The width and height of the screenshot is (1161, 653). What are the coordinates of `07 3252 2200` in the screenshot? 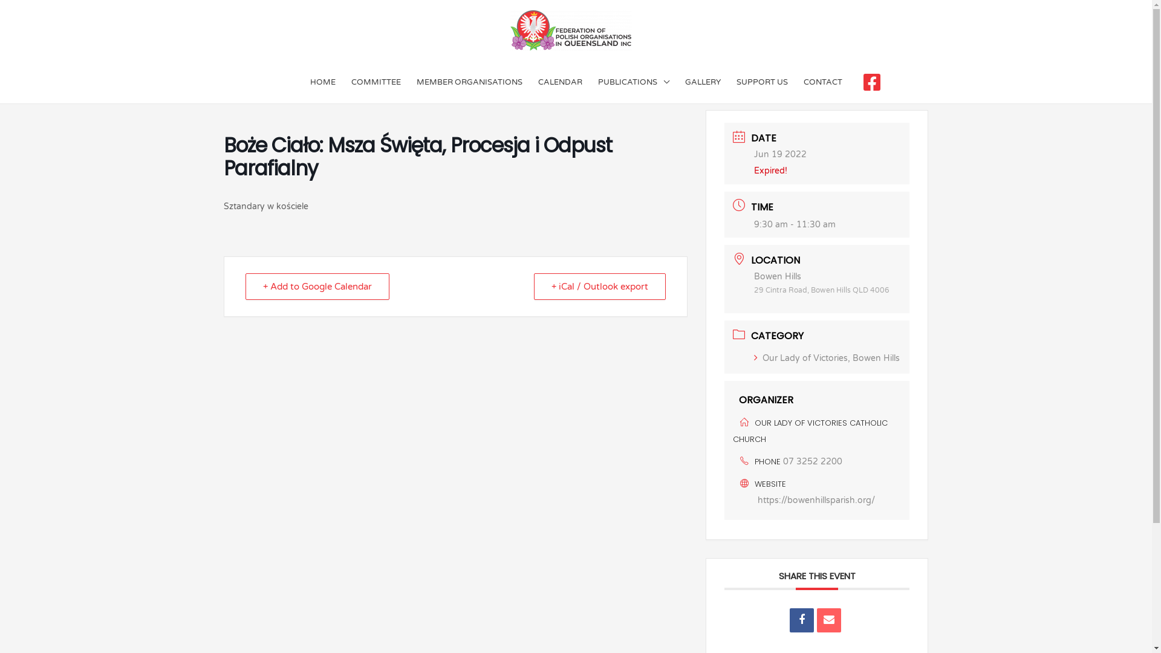 It's located at (813, 462).